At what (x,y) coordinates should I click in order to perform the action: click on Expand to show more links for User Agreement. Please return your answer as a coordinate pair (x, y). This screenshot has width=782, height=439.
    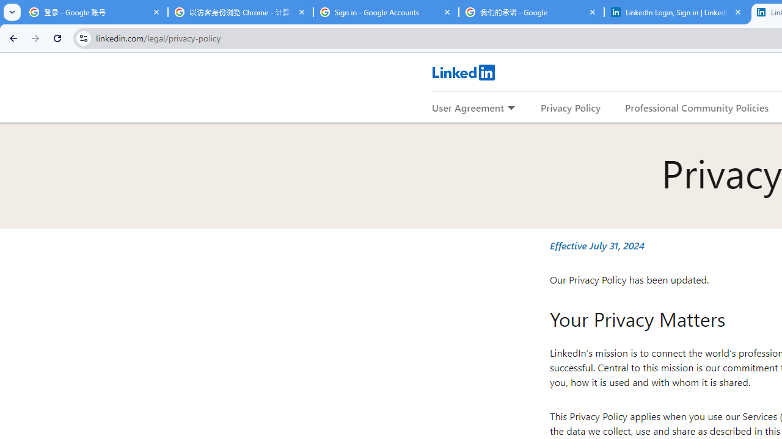
    Looking at the image, I should click on (511, 109).